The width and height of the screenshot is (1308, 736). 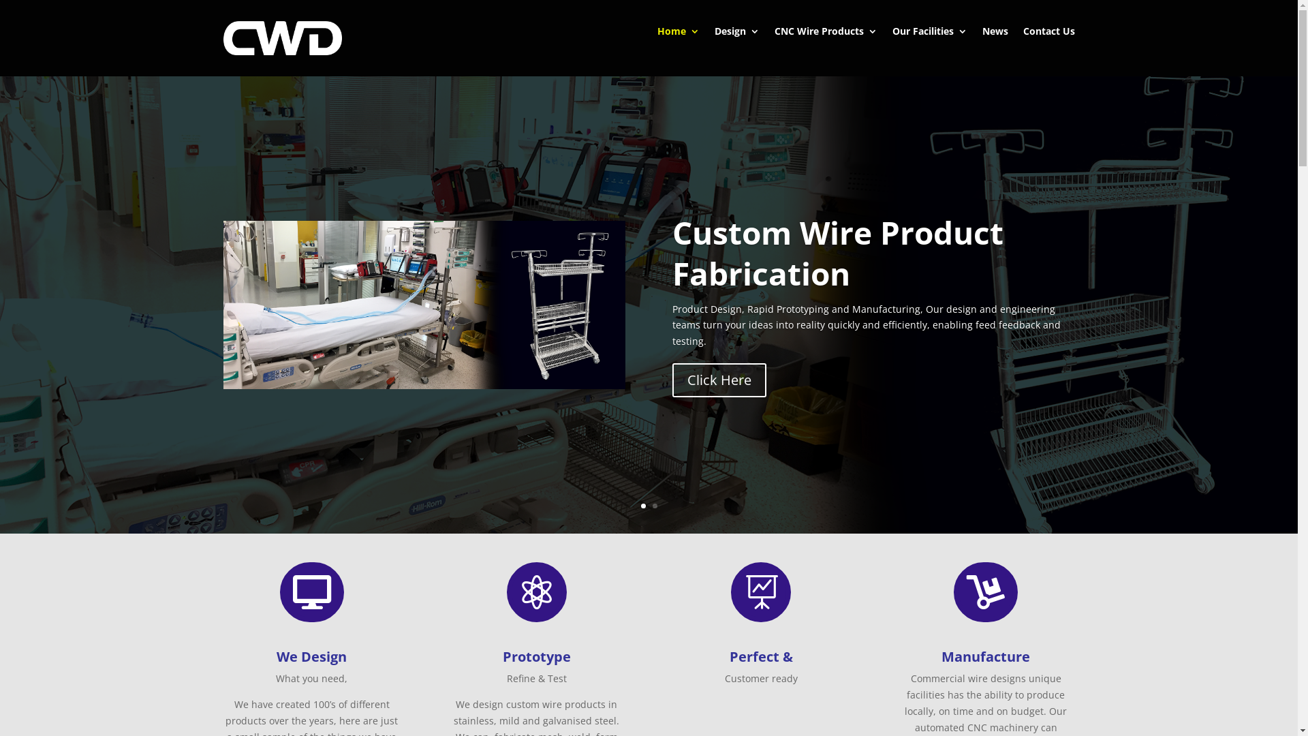 I want to click on 2, so click(x=655, y=506).